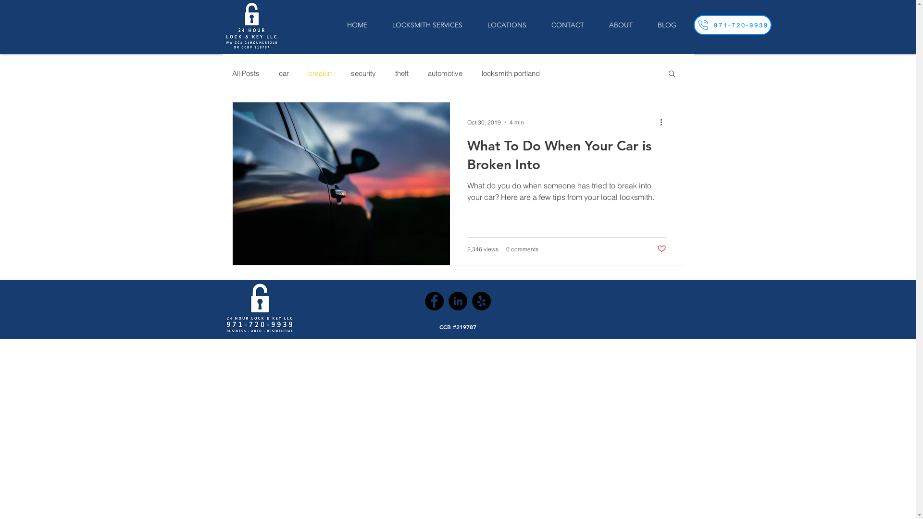 Image resolution: width=923 pixels, height=519 pixels. What do you see at coordinates (363, 73) in the screenshot?
I see `security` at bounding box center [363, 73].